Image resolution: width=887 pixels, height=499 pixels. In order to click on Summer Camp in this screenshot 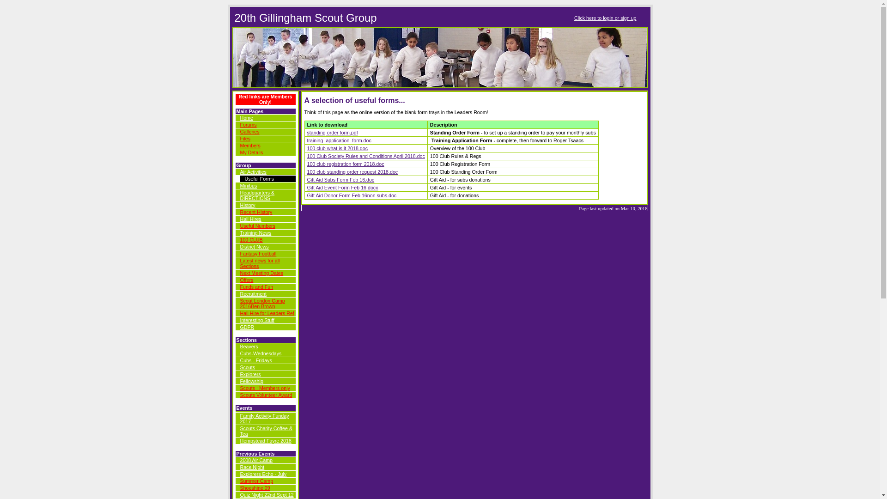, I will do `click(257, 481)`.